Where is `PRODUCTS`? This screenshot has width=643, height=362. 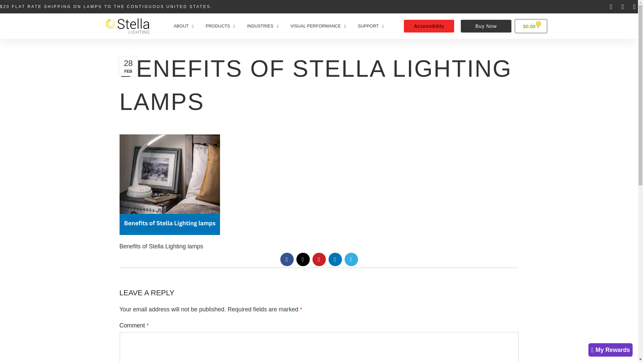
PRODUCTS is located at coordinates (220, 26).